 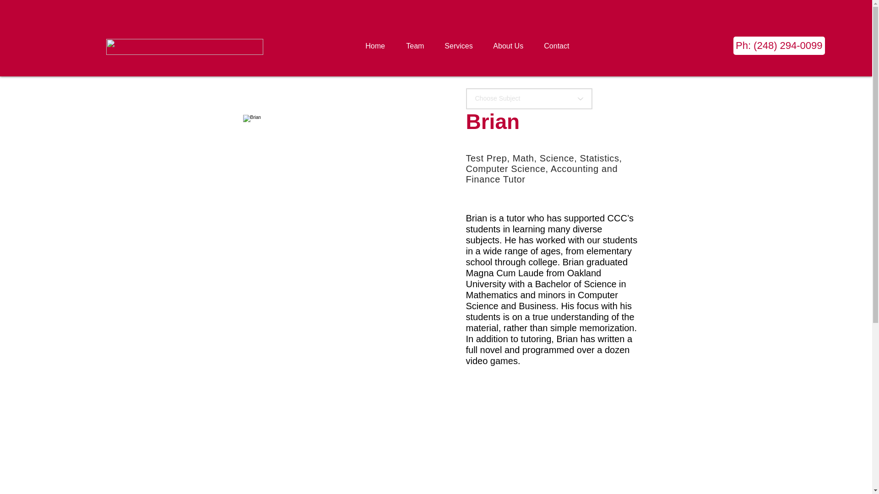 What do you see at coordinates (461, 46) in the screenshot?
I see `Services` at bounding box center [461, 46].